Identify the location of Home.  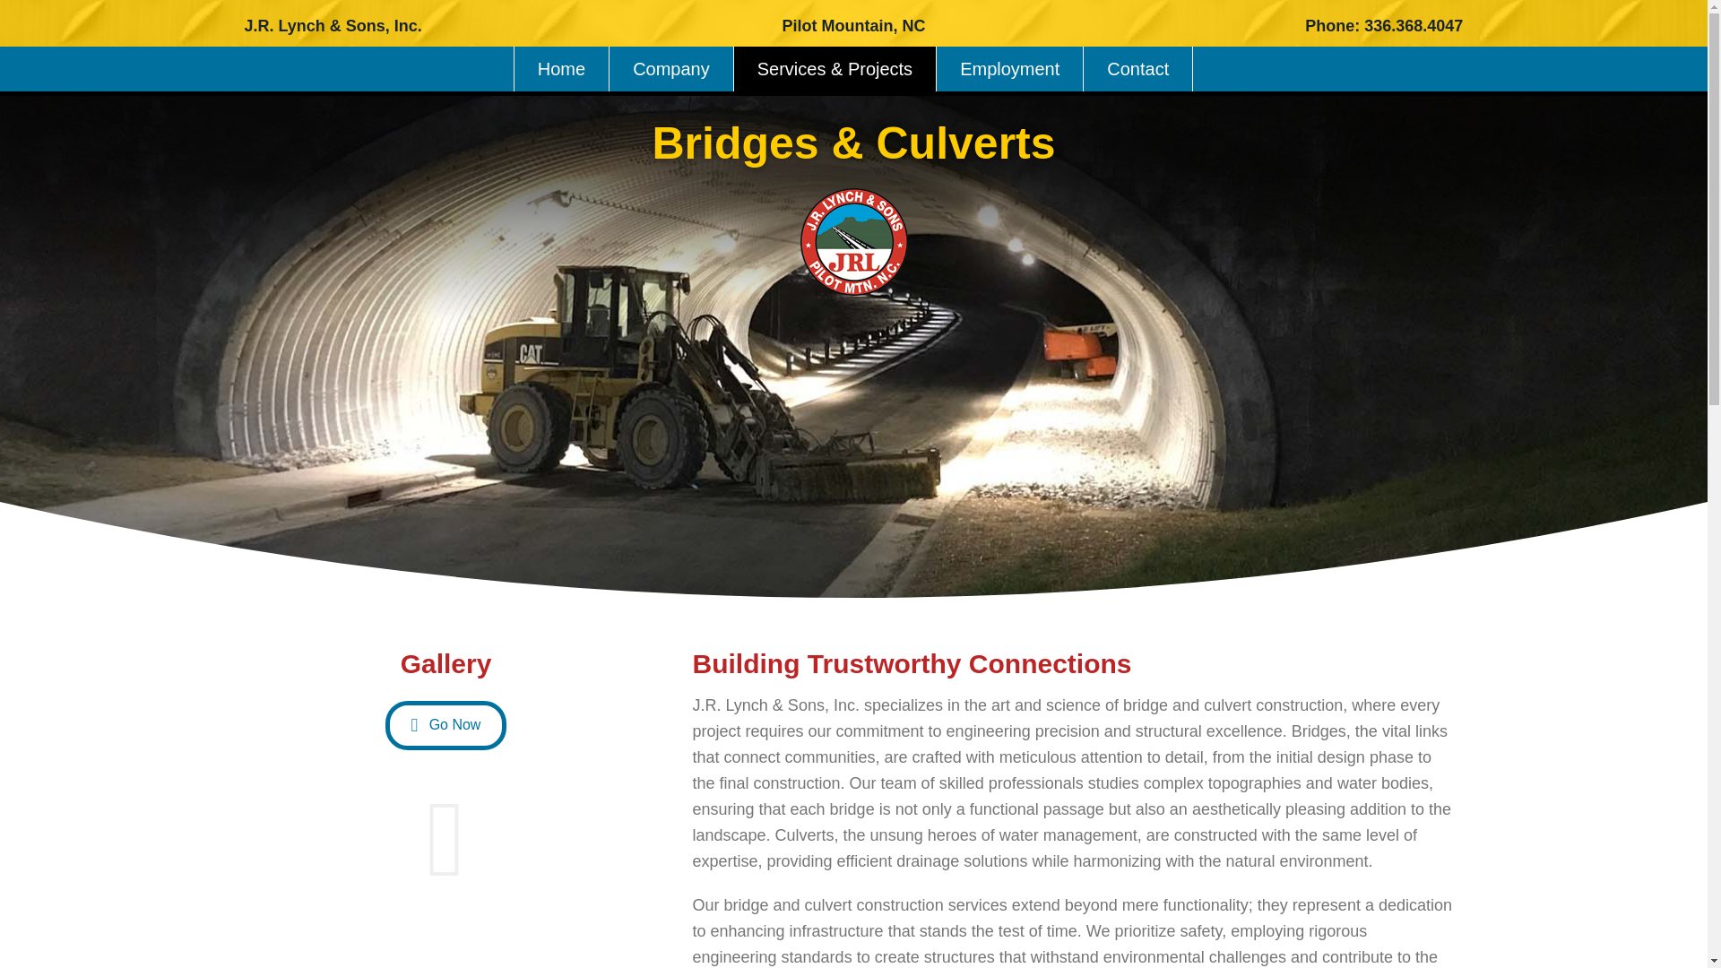
(561, 68).